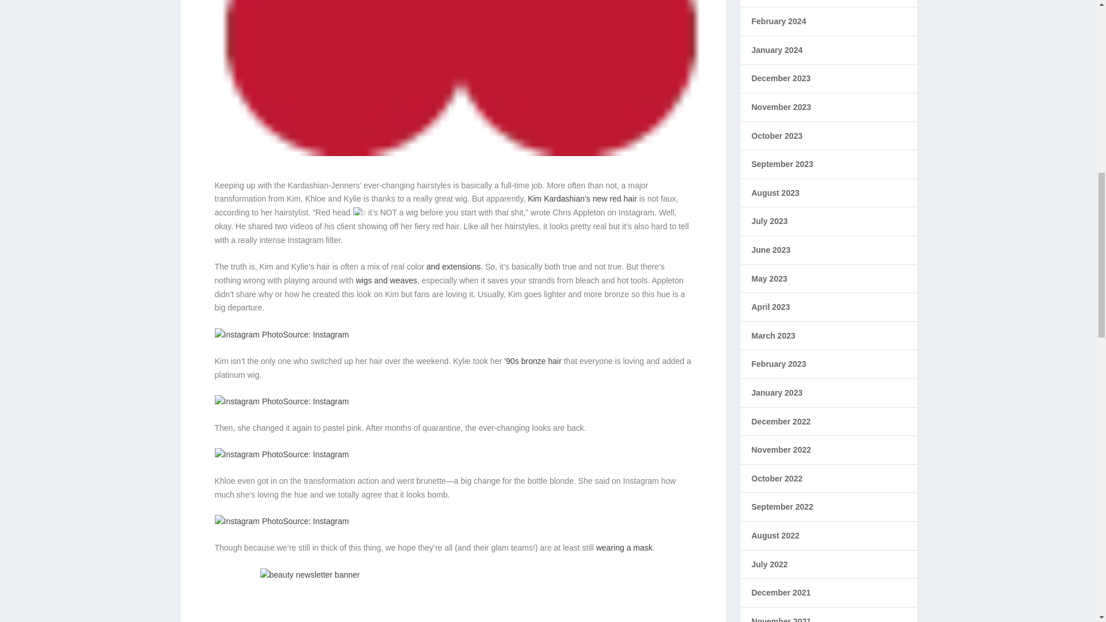 This screenshot has width=1106, height=622. Describe the element at coordinates (249, 401) in the screenshot. I see `Instagram Photo` at that location.